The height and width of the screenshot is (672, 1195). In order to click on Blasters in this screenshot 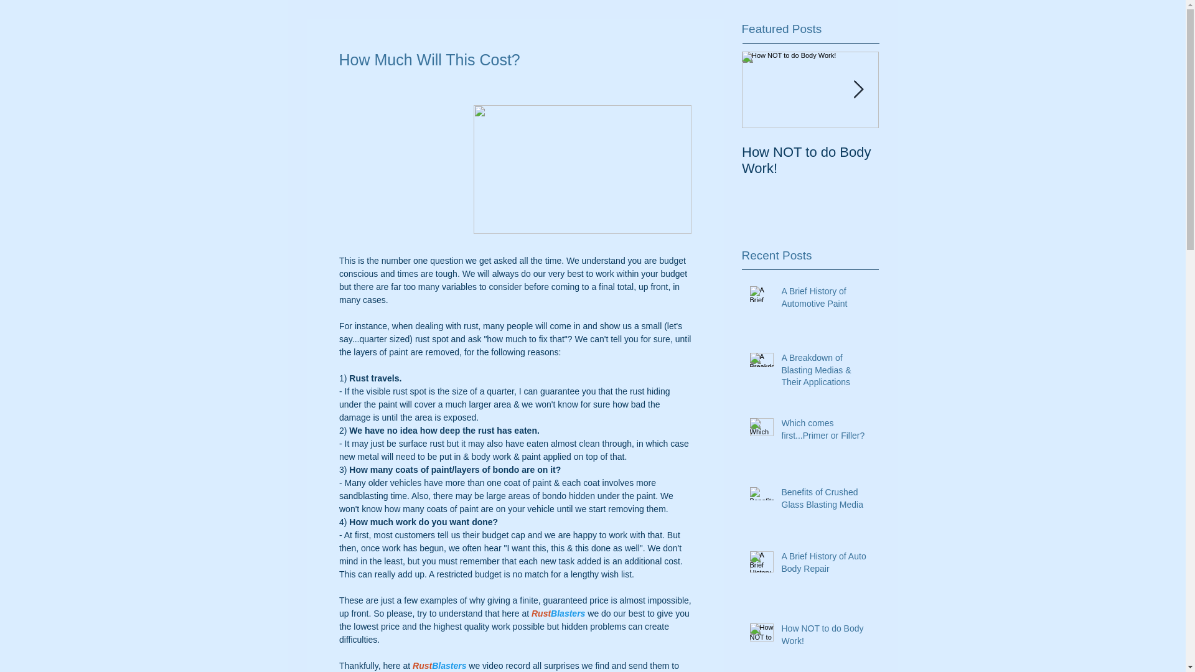, I will do `click(448, 665)`.